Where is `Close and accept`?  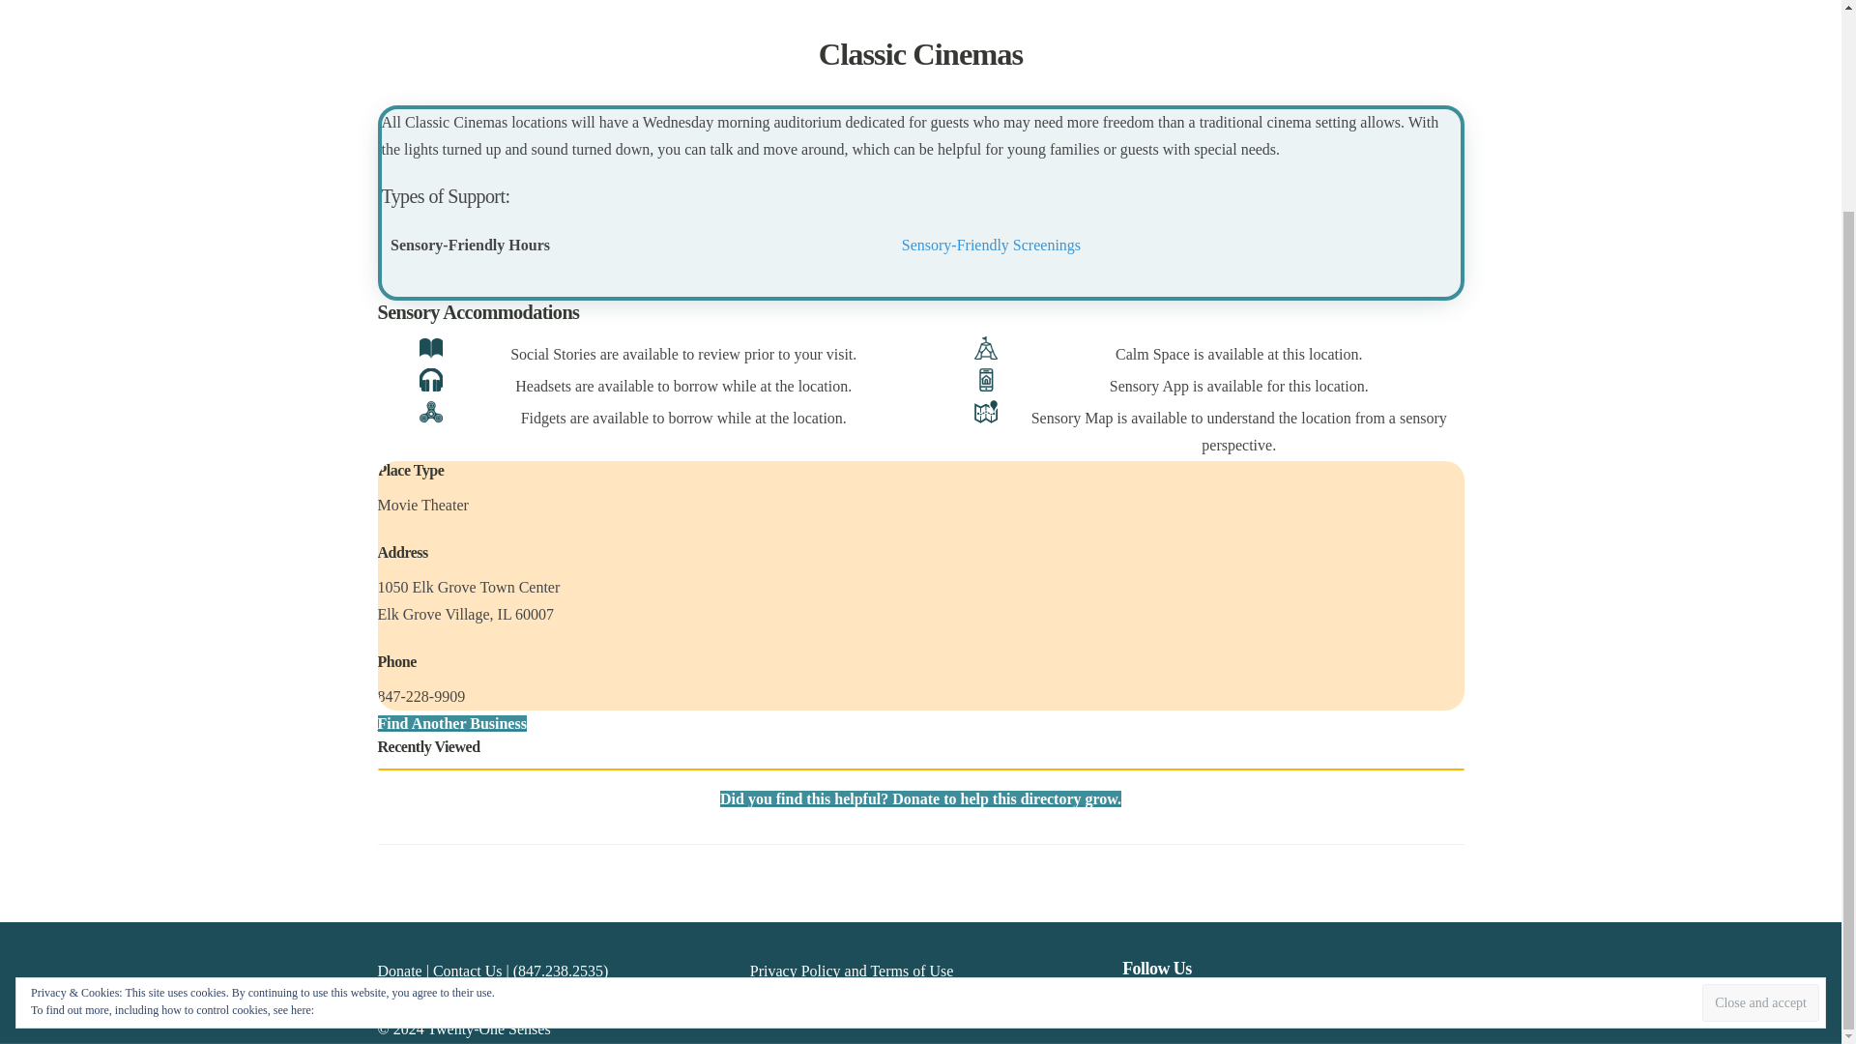 Close and accept is located at coordinates (1759, 752).